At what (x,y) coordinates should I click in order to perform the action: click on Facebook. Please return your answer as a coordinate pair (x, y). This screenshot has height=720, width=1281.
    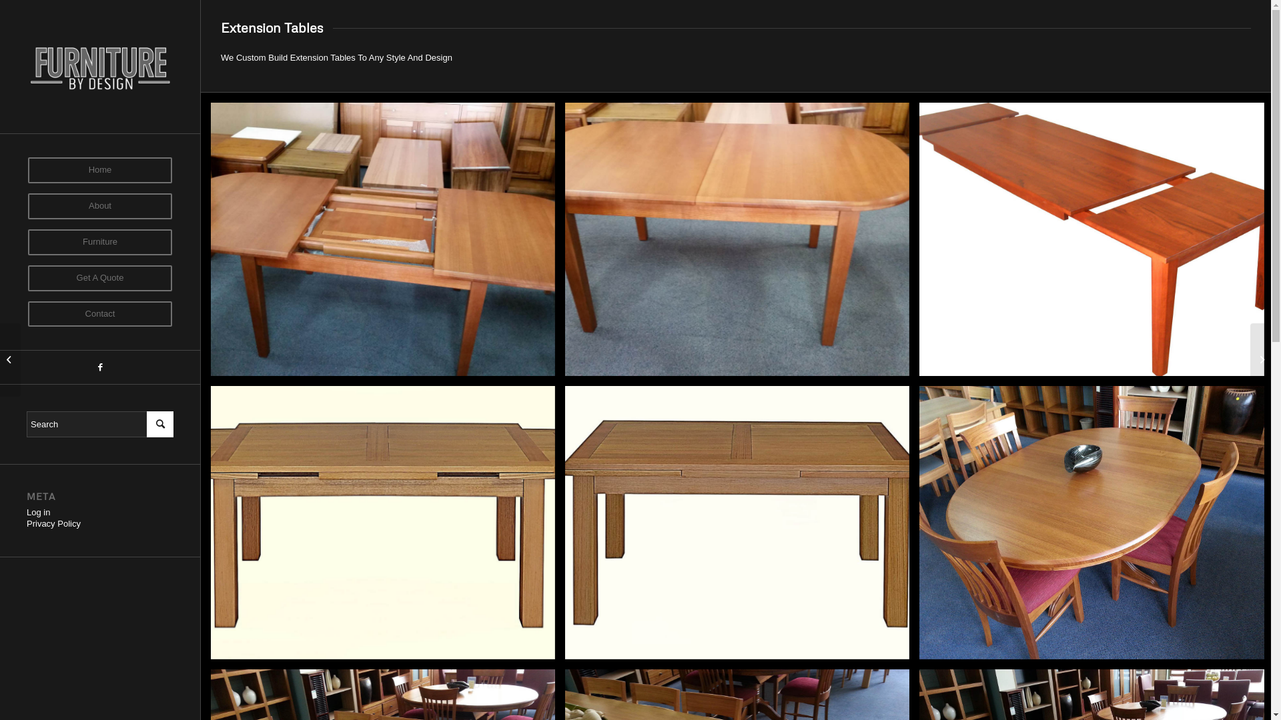
    Looking at the image, I should click on (100, 367).